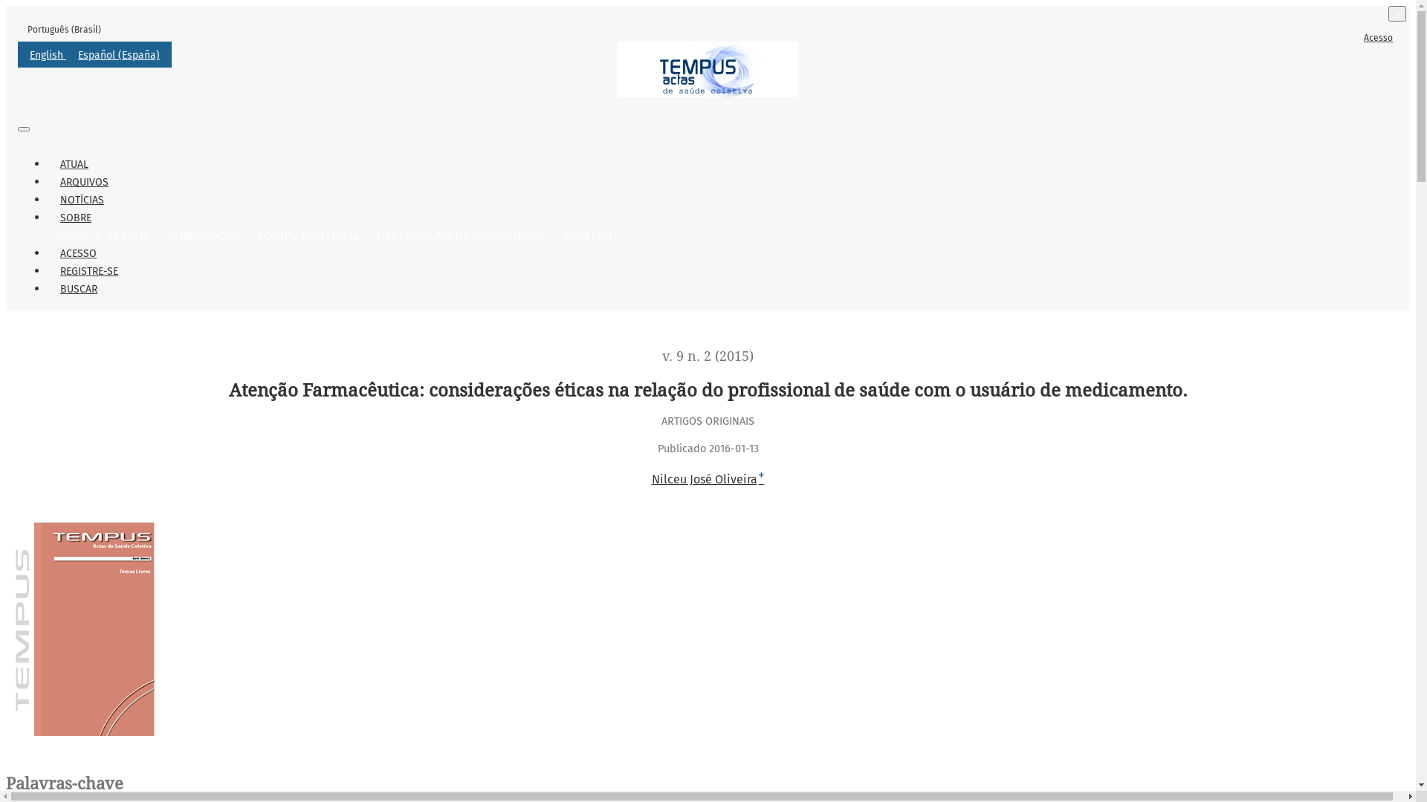 The height and width of the screenshot is (802, 1427). Describe the element at coordinates (76, 218) in the screenshot. I see `SOBRE` at that location.